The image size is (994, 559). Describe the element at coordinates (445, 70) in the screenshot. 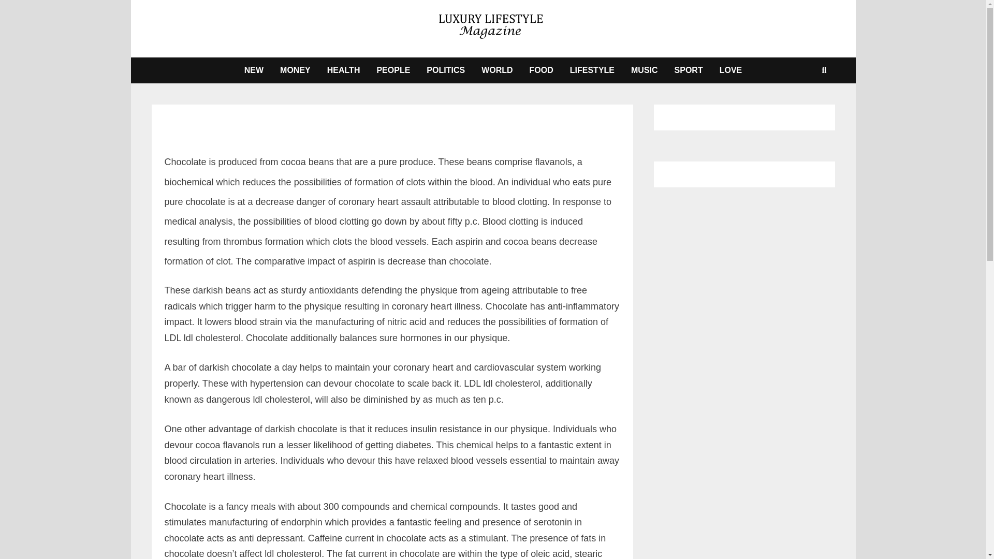

I see `POLITICS` at that location.